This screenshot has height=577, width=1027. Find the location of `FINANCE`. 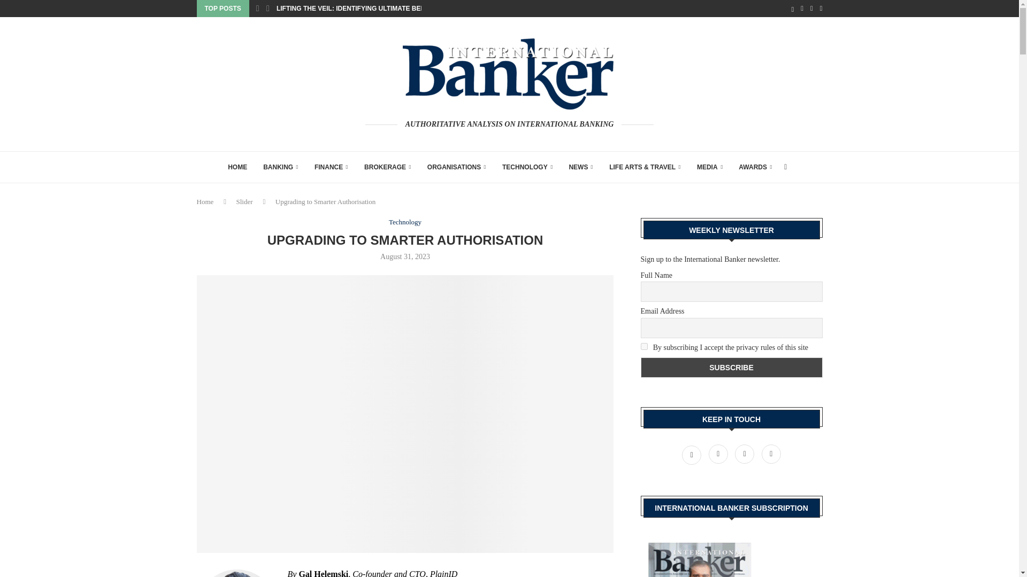

FINANCE is located at coordinates (331, 167).